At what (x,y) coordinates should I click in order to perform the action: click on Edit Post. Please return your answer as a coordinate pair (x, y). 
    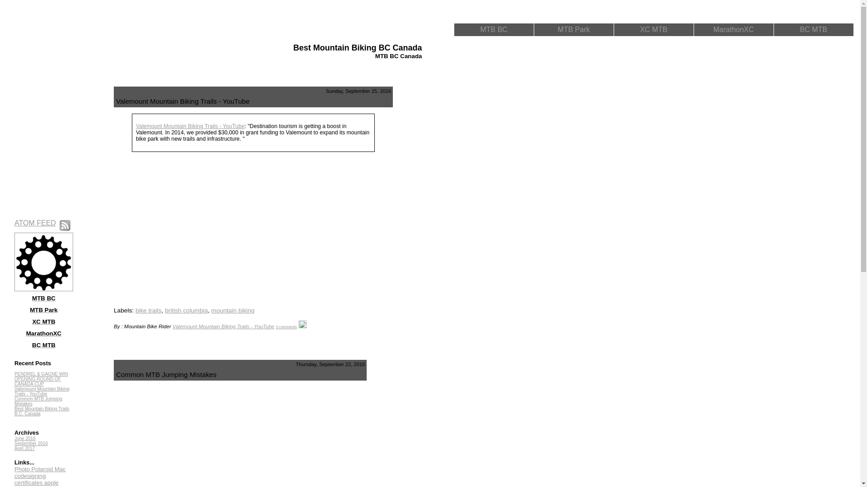
    Looking at the image, I should click on (303, 326).